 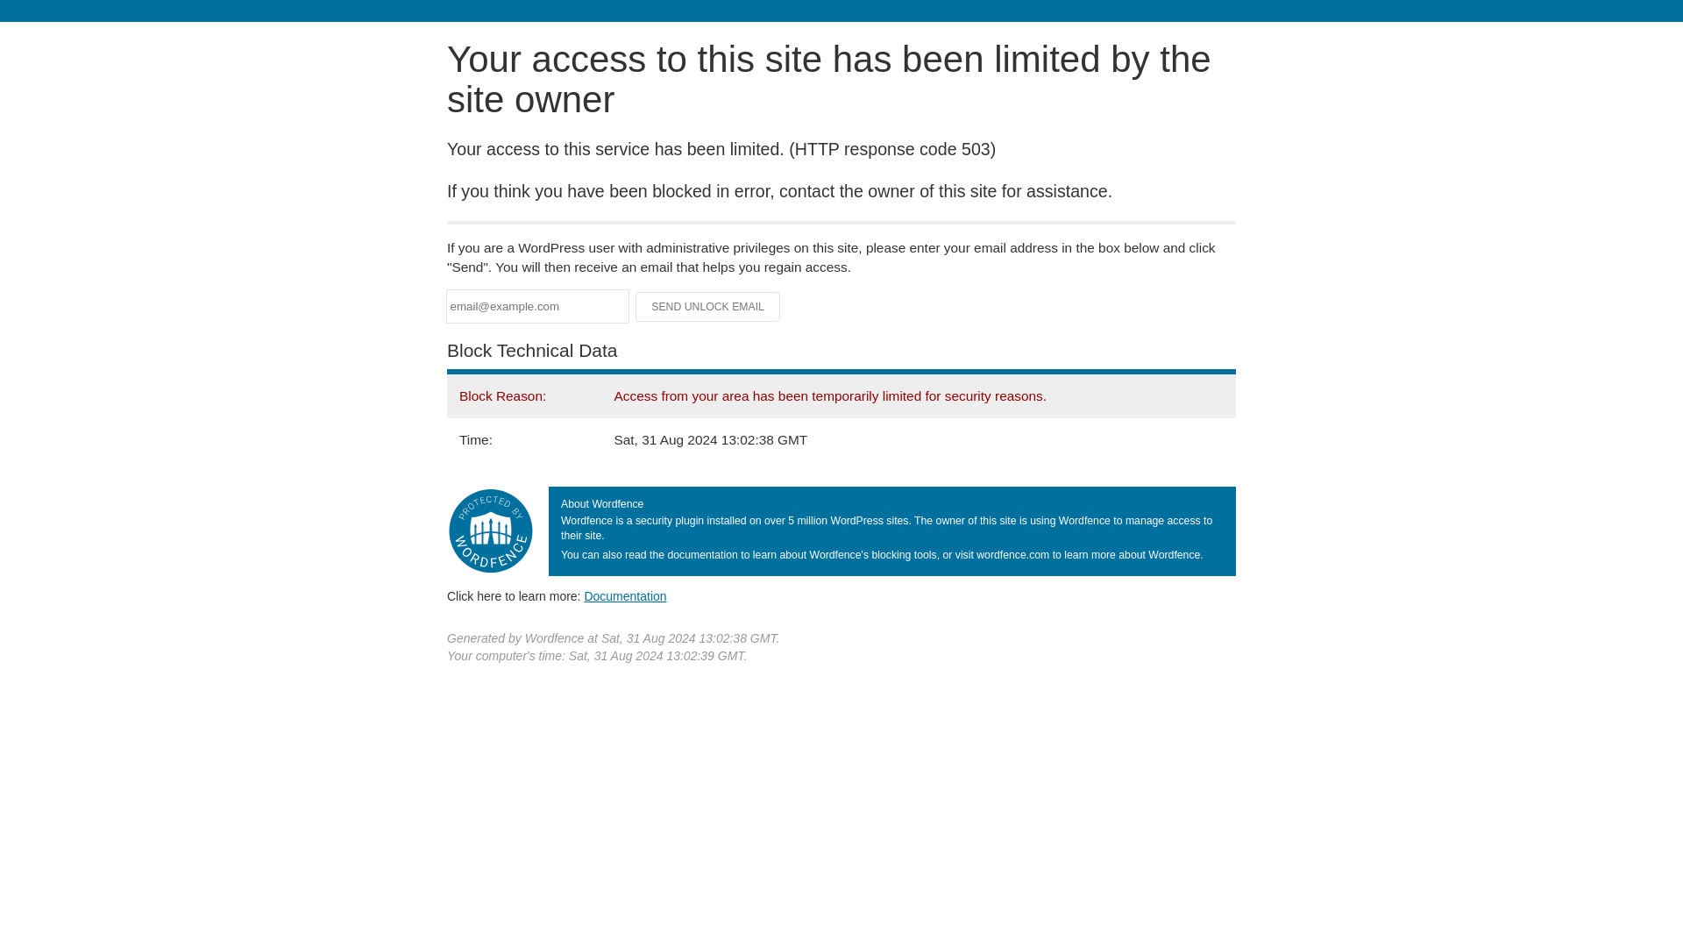 I want to click on Documentation, so click(x=625, y=595).